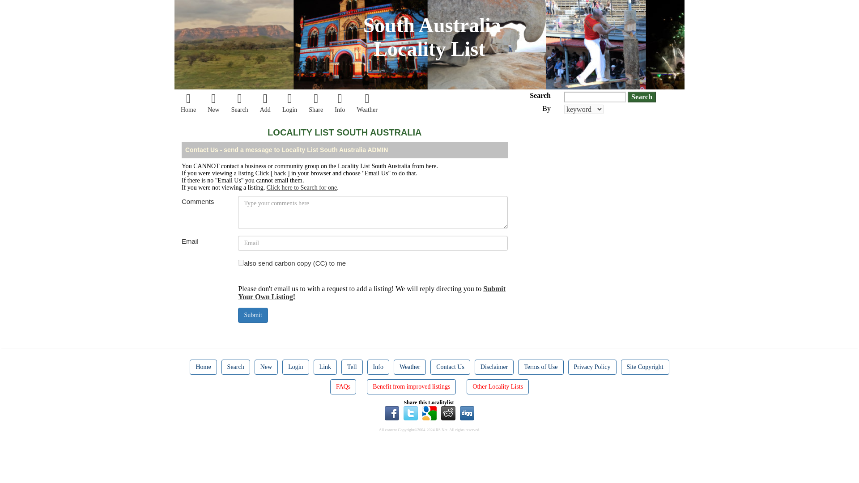  I want to click on Link to Us, so click(325, 367).